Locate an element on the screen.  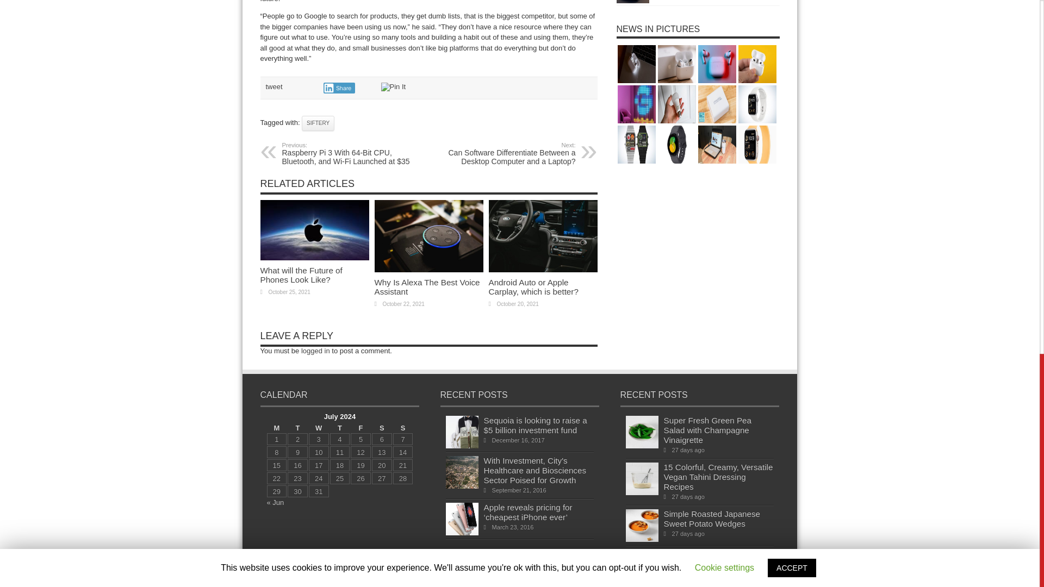
tweet is located at coordinates (273, 87).